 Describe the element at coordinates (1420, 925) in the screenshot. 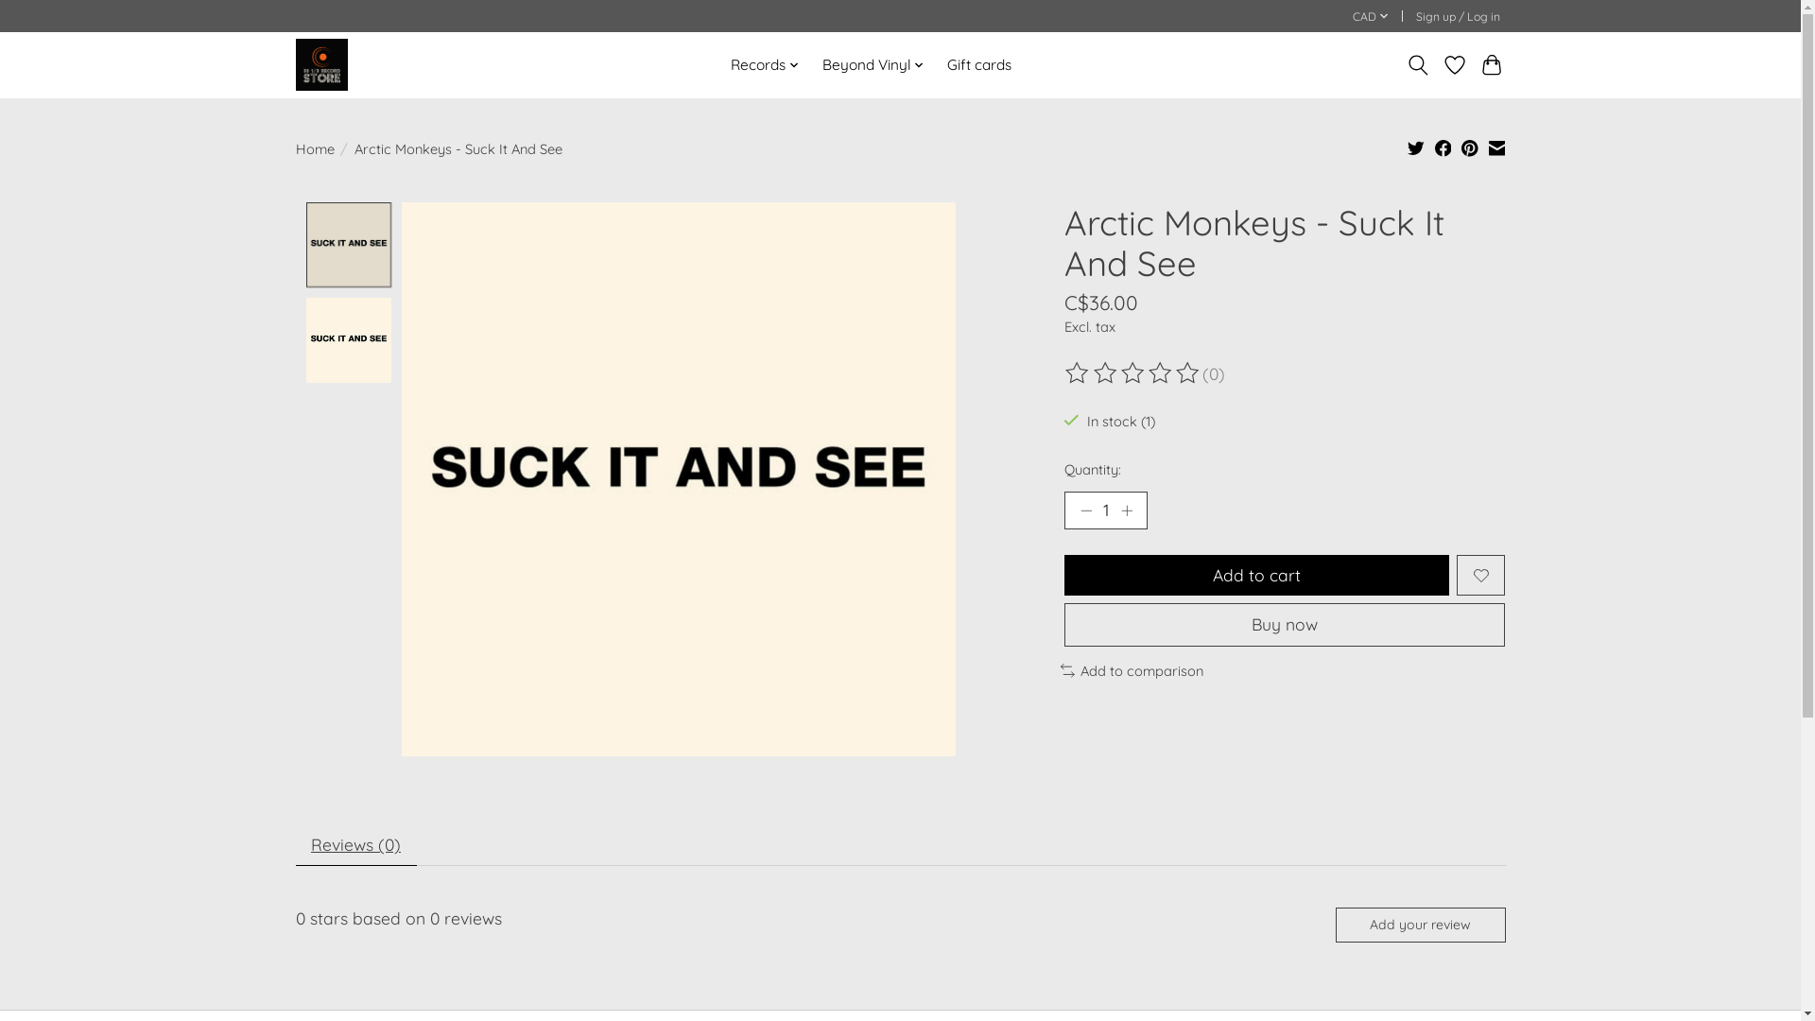

I see `Add your review` at that location.